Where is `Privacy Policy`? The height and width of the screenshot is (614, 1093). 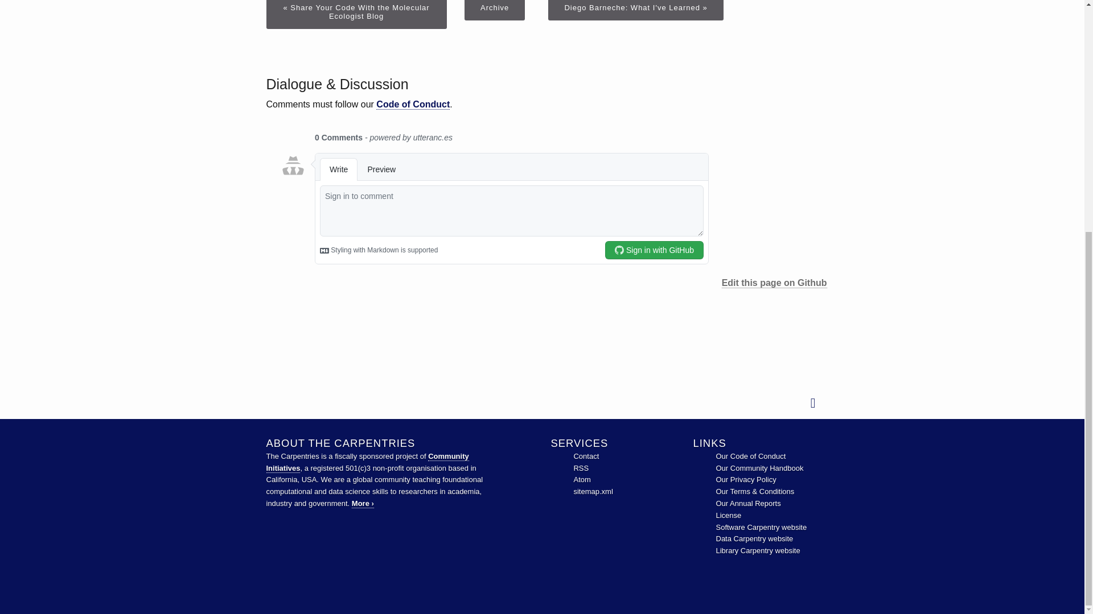 Privacy Policy is located at coordinates (746, 479).